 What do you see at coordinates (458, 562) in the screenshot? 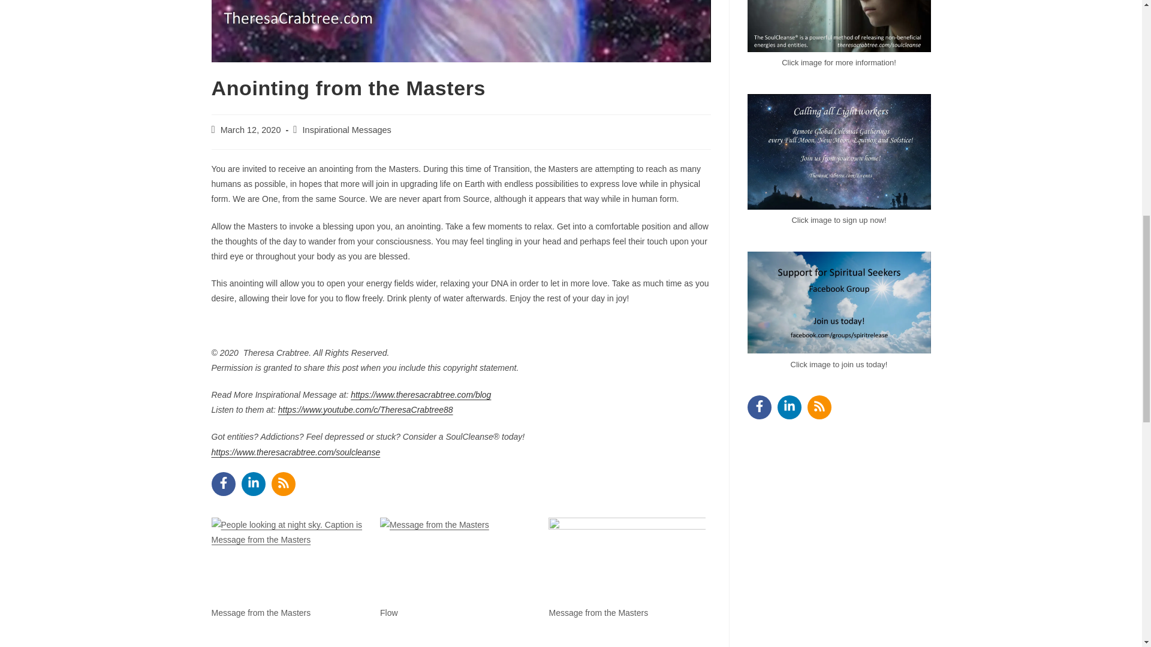
I see `Flow` at bounding box center [458, 562].